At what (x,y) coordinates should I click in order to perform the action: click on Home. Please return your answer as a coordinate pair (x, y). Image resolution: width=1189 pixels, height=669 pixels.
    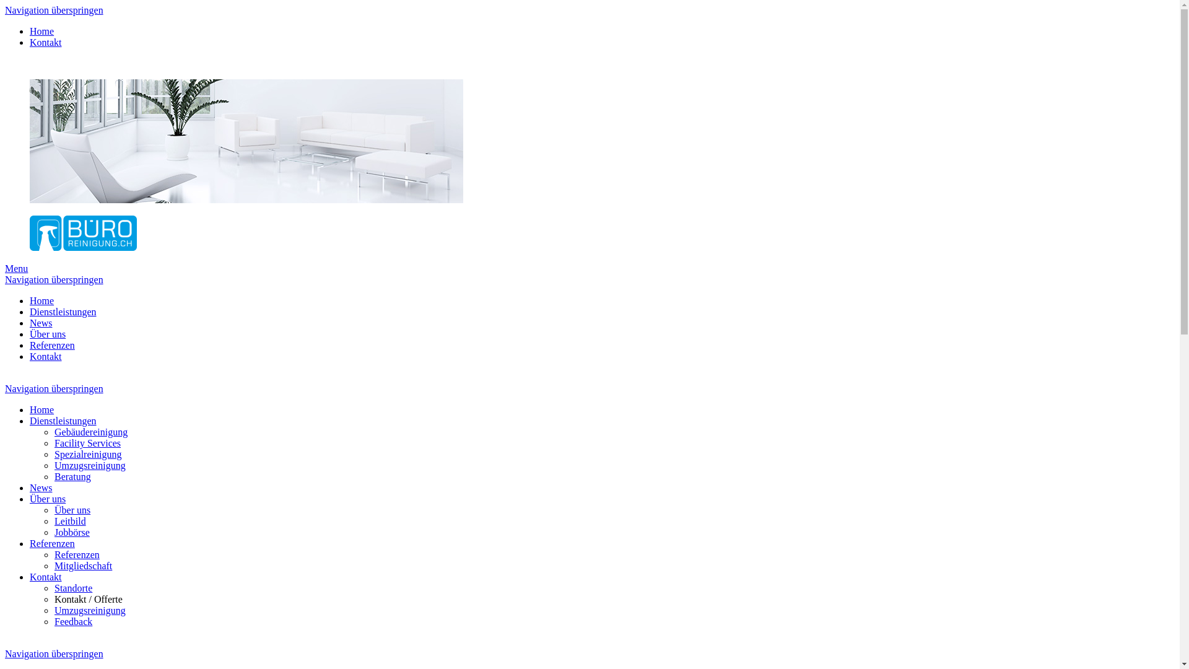
    Looking at the image, I should click on (42, 410).